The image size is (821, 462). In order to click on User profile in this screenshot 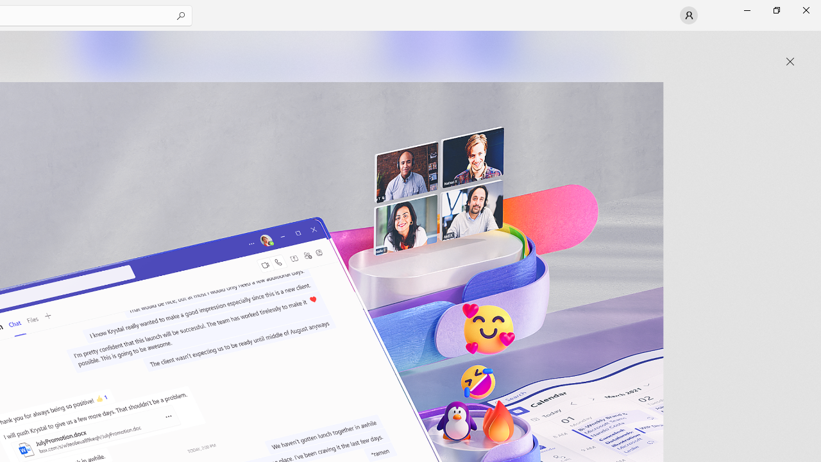, I will do `click(689, 15)`.